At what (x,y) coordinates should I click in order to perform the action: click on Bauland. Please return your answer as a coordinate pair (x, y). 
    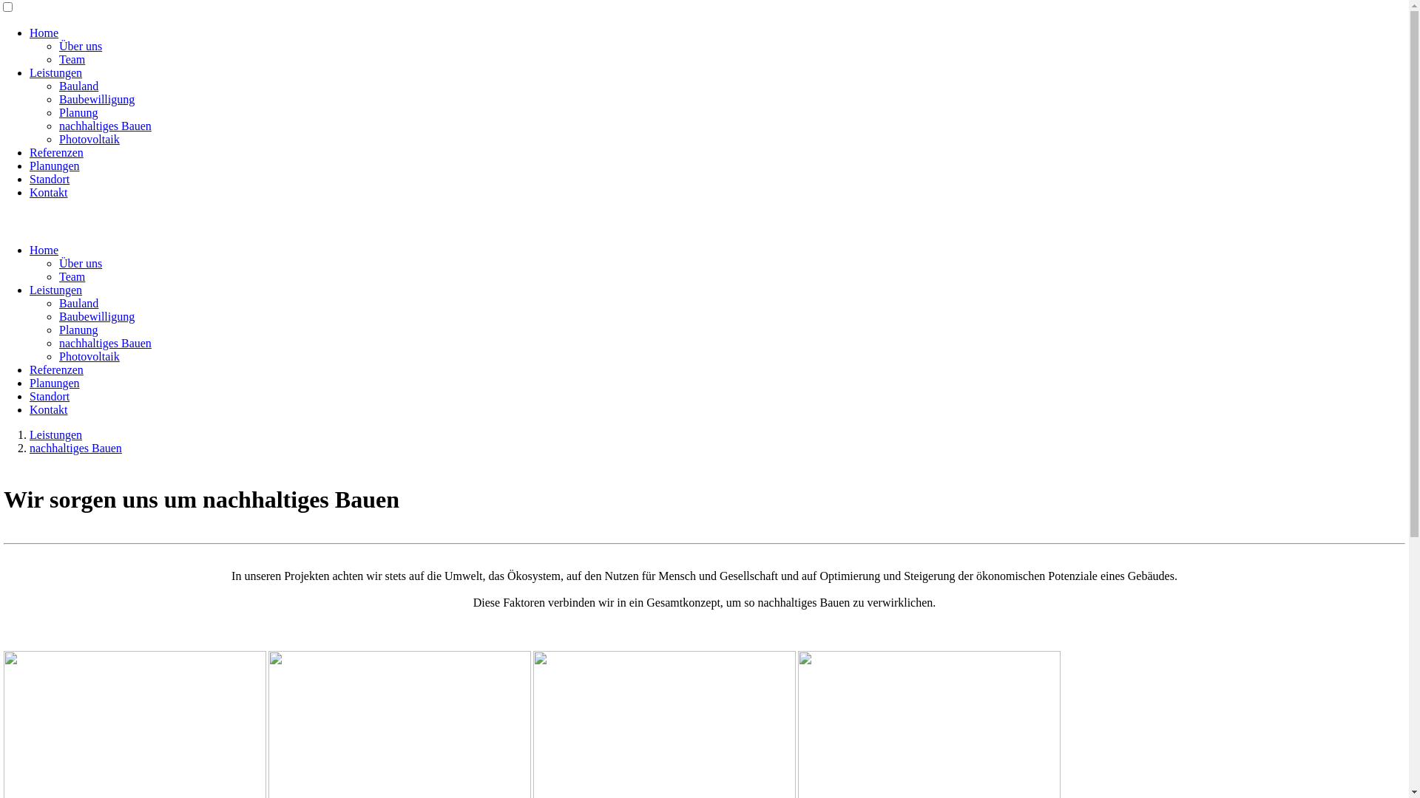
    Looking at the image, I should click on (78, 86).